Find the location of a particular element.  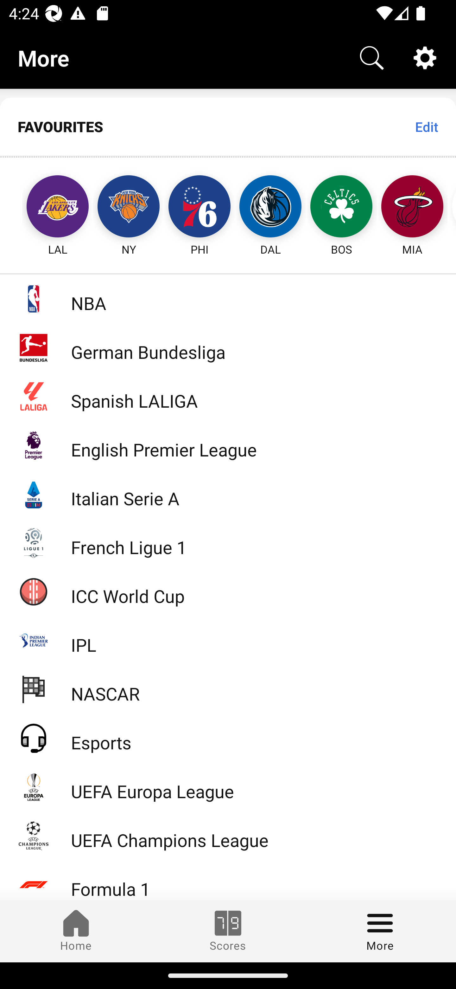

IPL is located at coordinates (228, 640).